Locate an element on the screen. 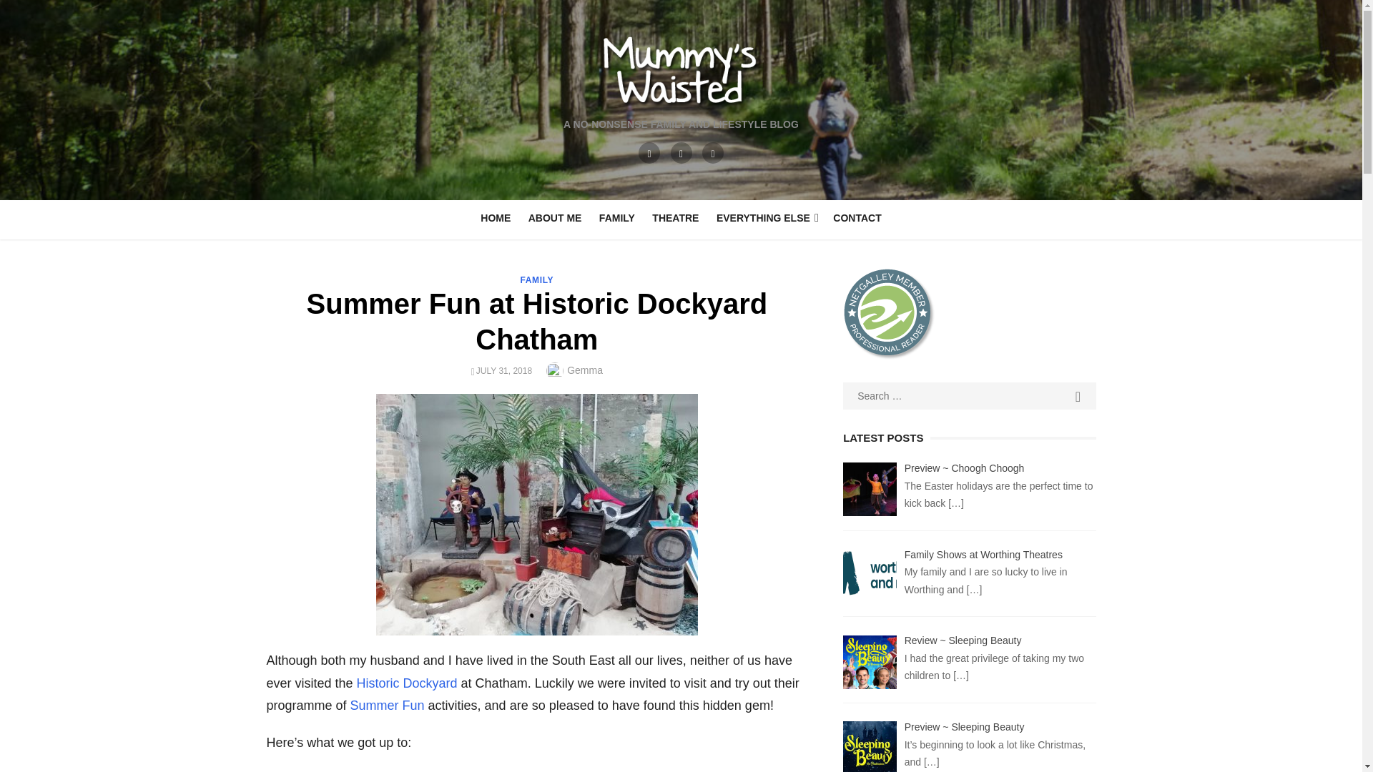  EVERYTHING ELSE is located at coordinates (766, 218).